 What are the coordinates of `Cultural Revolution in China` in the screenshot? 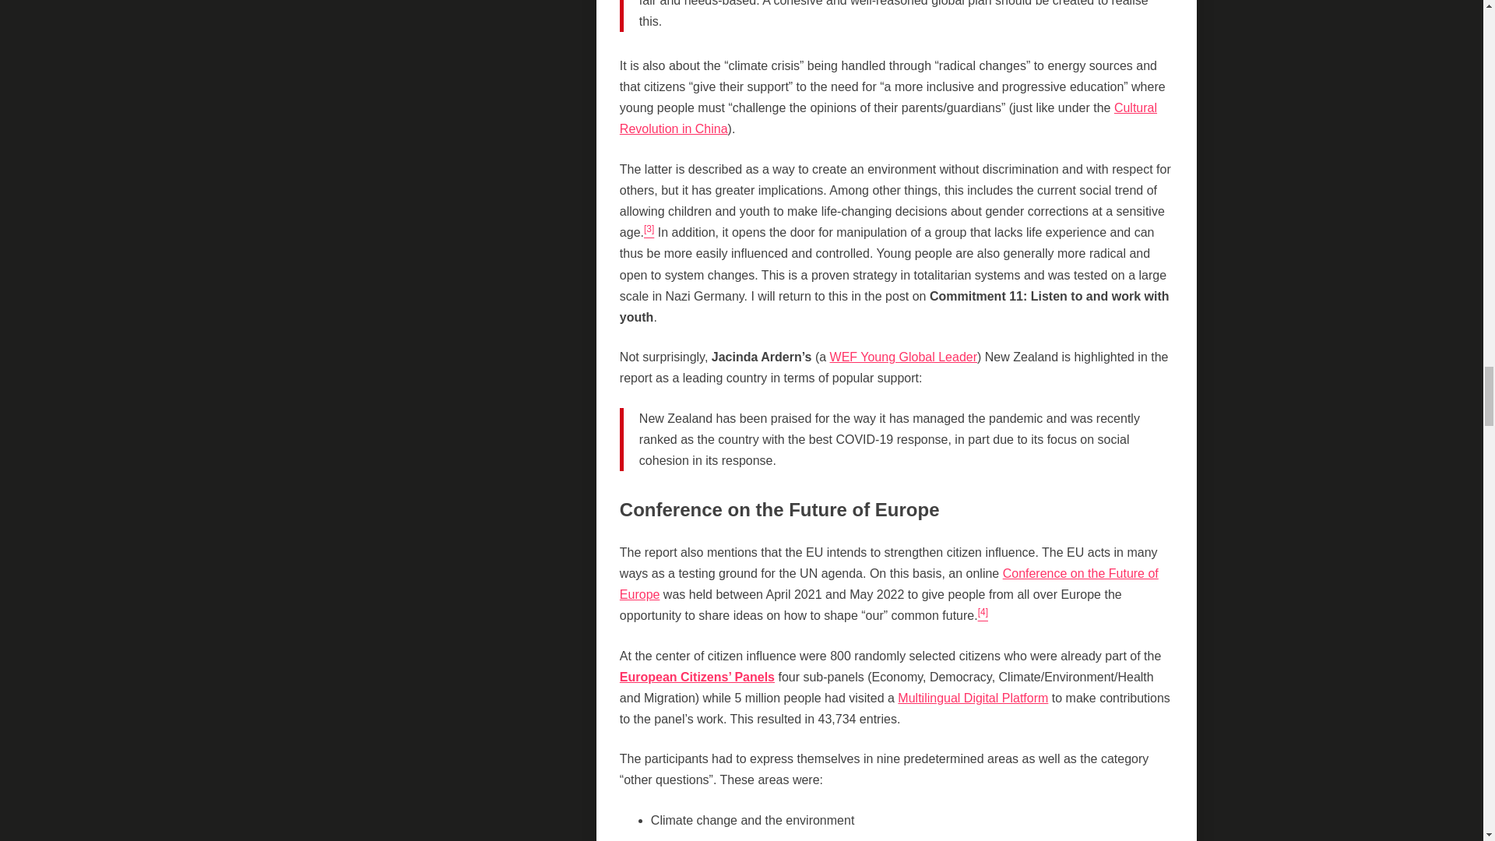 It's located at (888, 118).